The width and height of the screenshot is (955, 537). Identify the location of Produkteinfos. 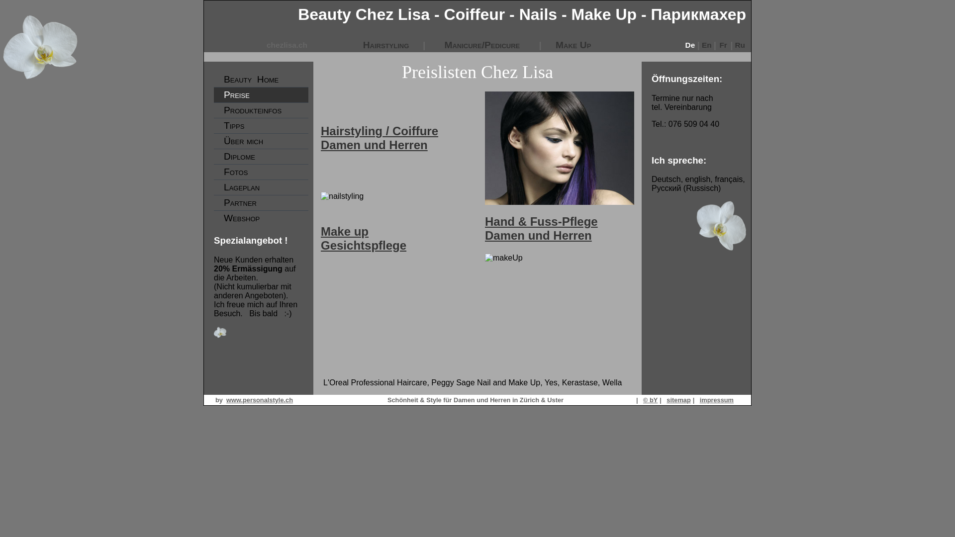
(261, 110).